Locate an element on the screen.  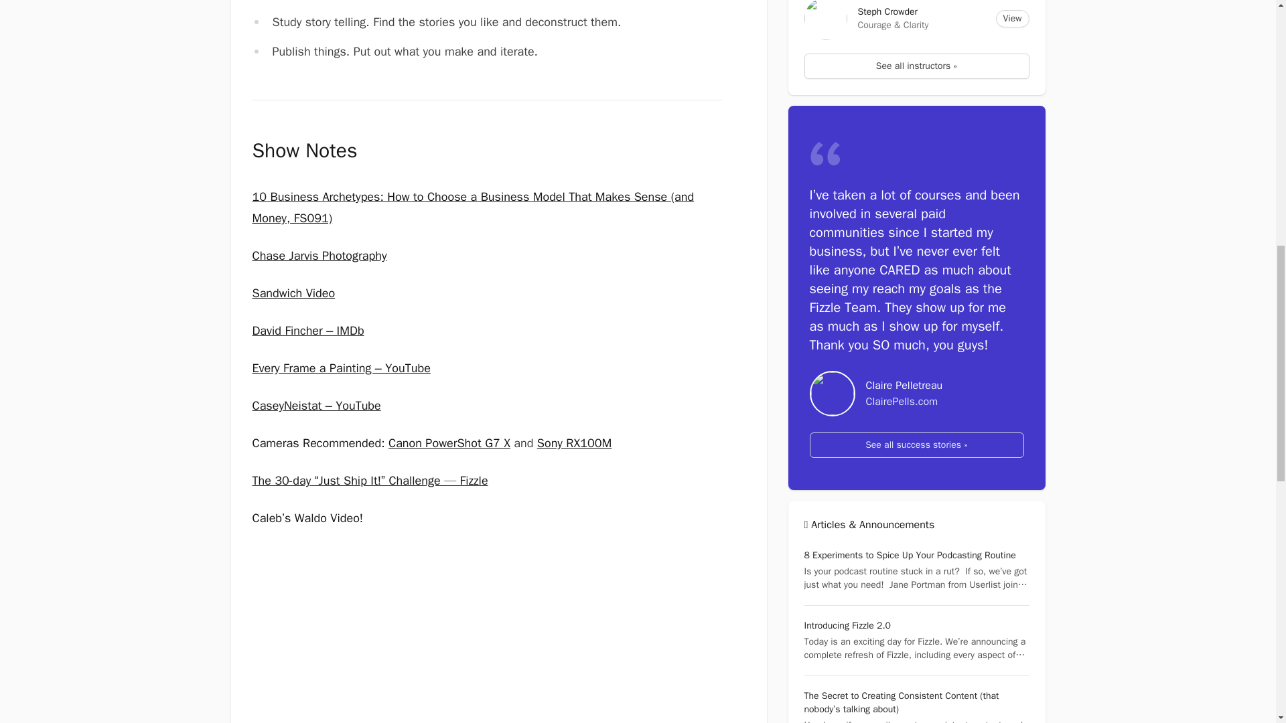
Sandwich Video is located at coordinates (293, 293).